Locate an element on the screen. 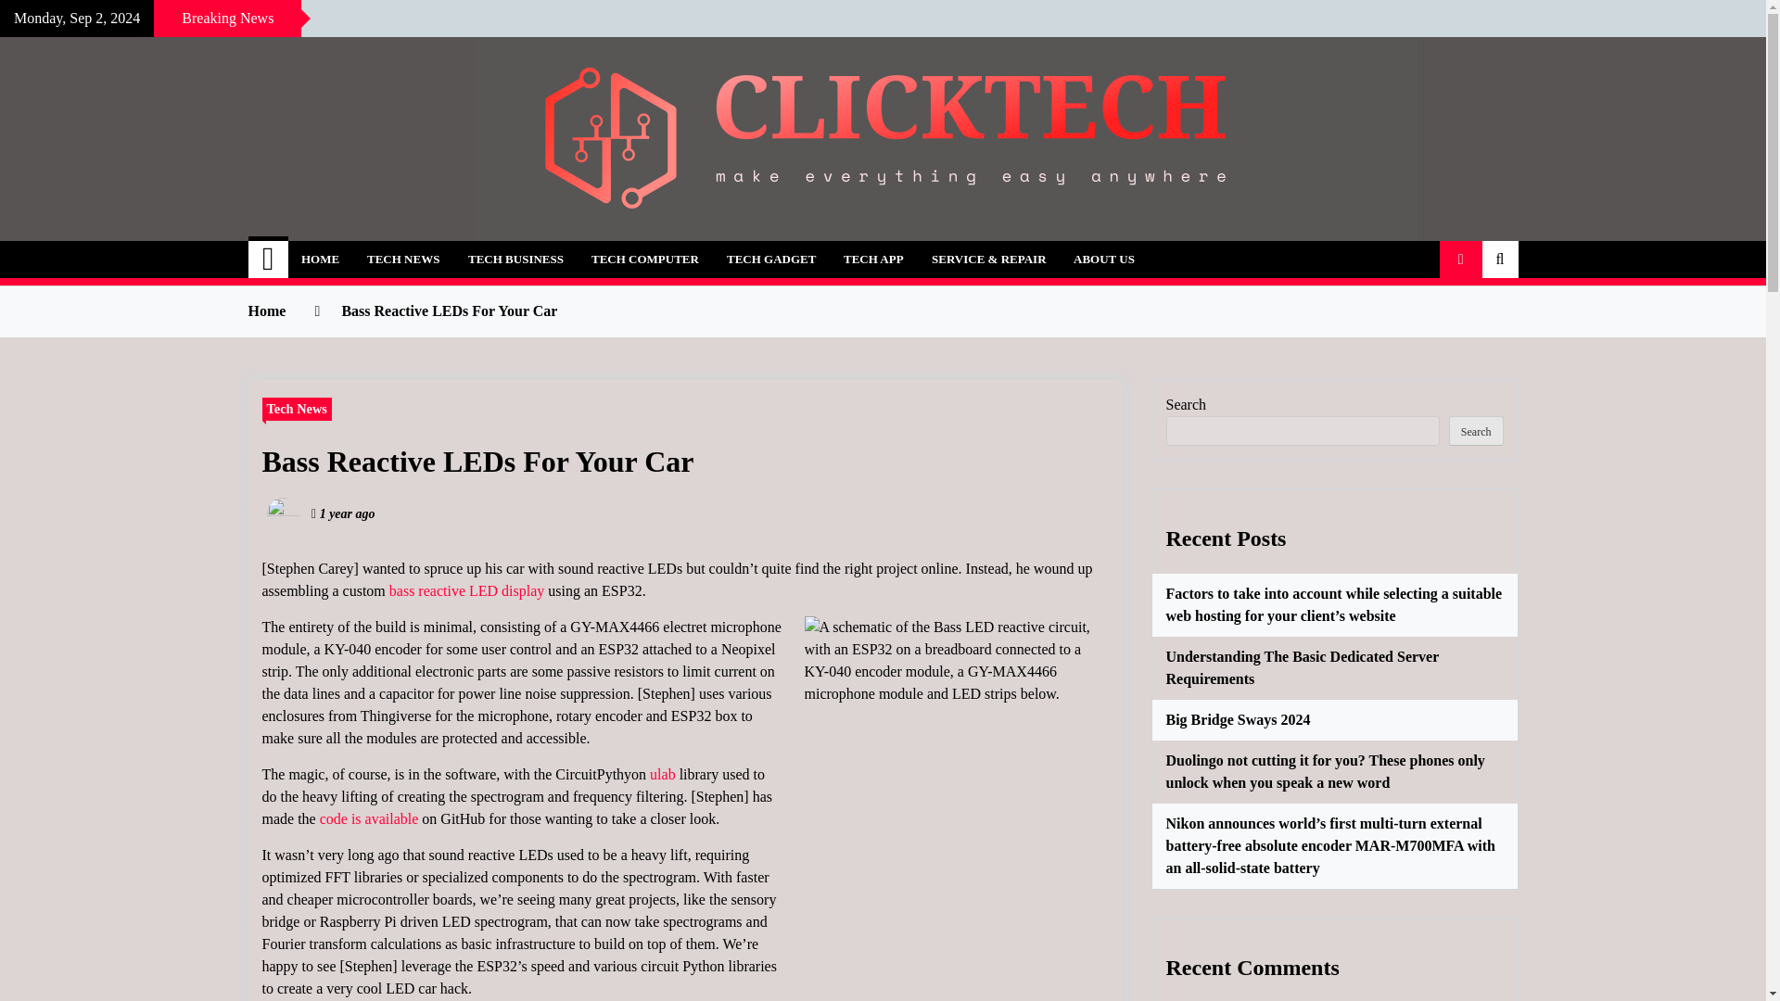  HOME is located at coordinates (319, 260).